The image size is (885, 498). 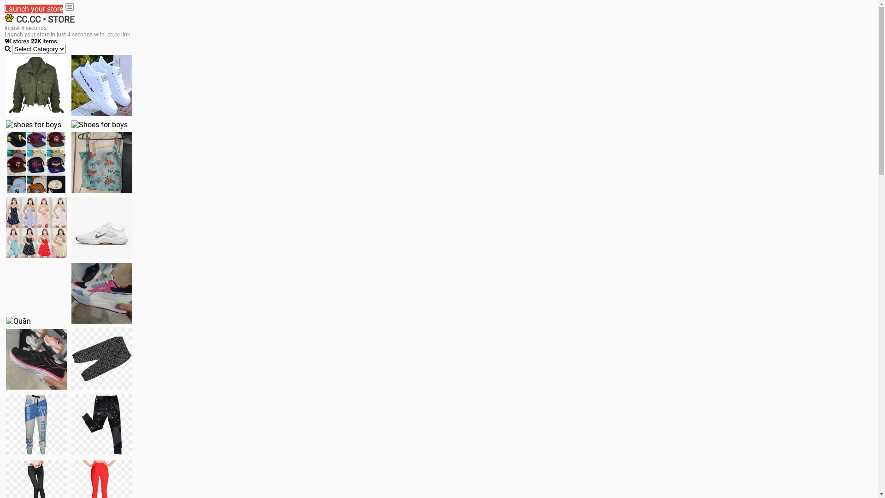 What do you see at coordinates (36, 162) in the screenshot?
I see `Things we need` at bounding box center [36, 162].